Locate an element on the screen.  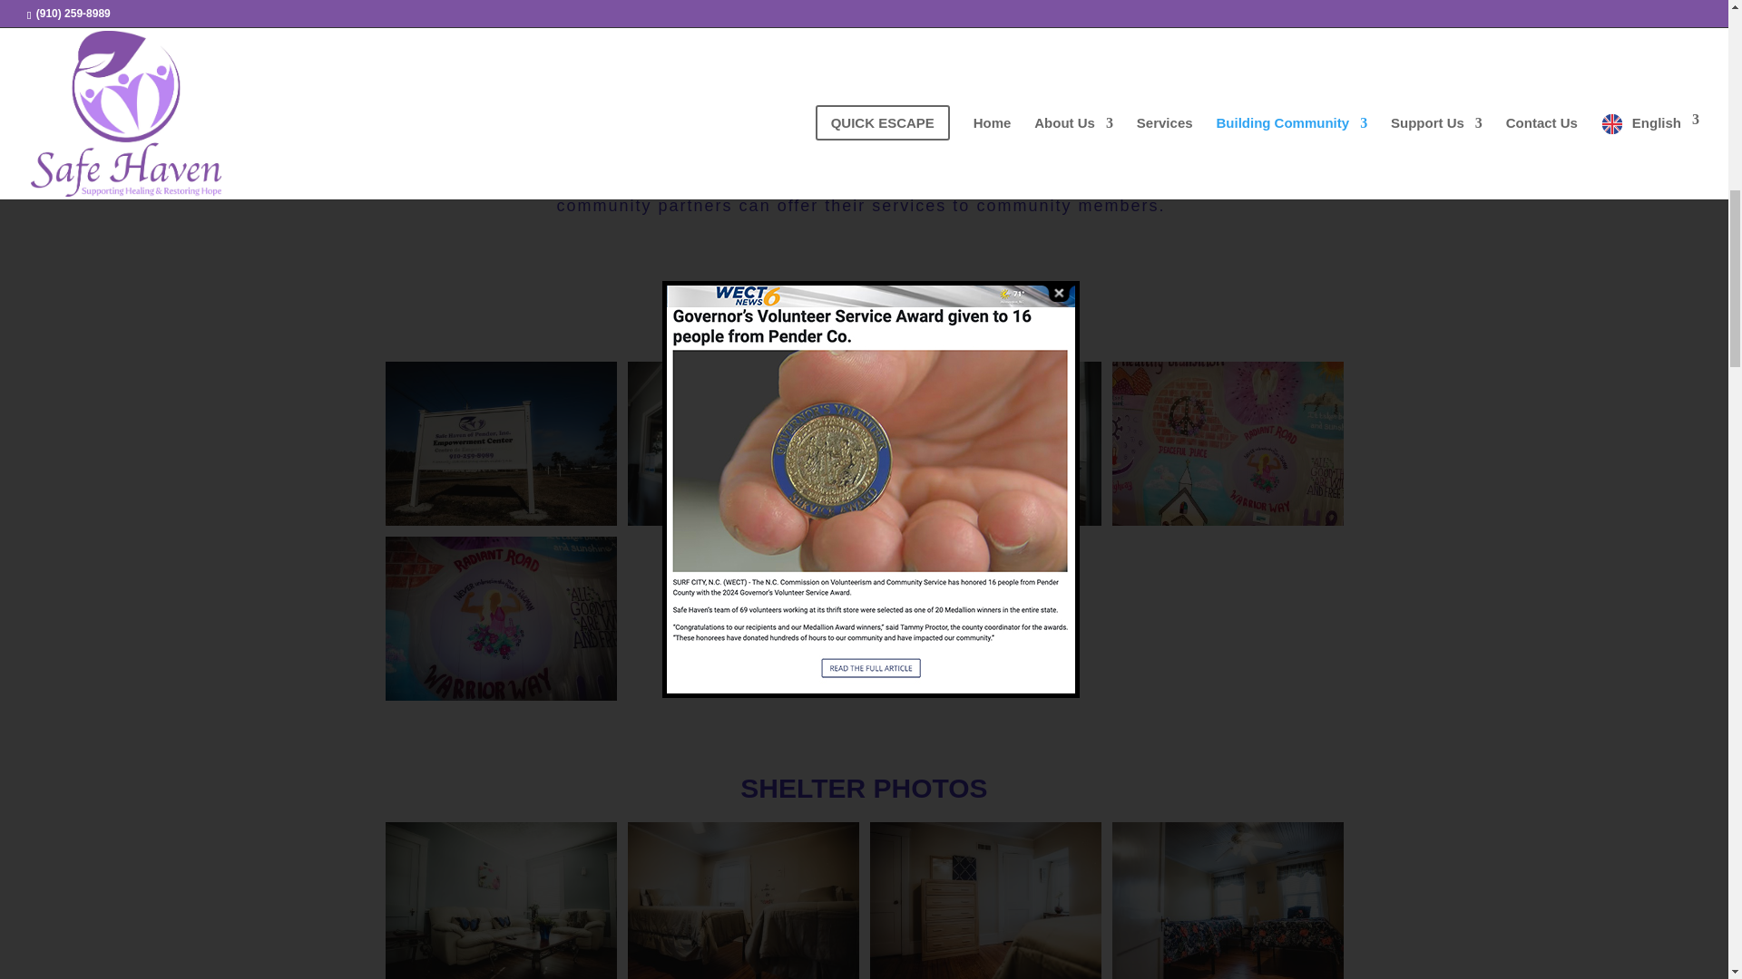
empowerment-center-sign is located at coordinates (501, 521).